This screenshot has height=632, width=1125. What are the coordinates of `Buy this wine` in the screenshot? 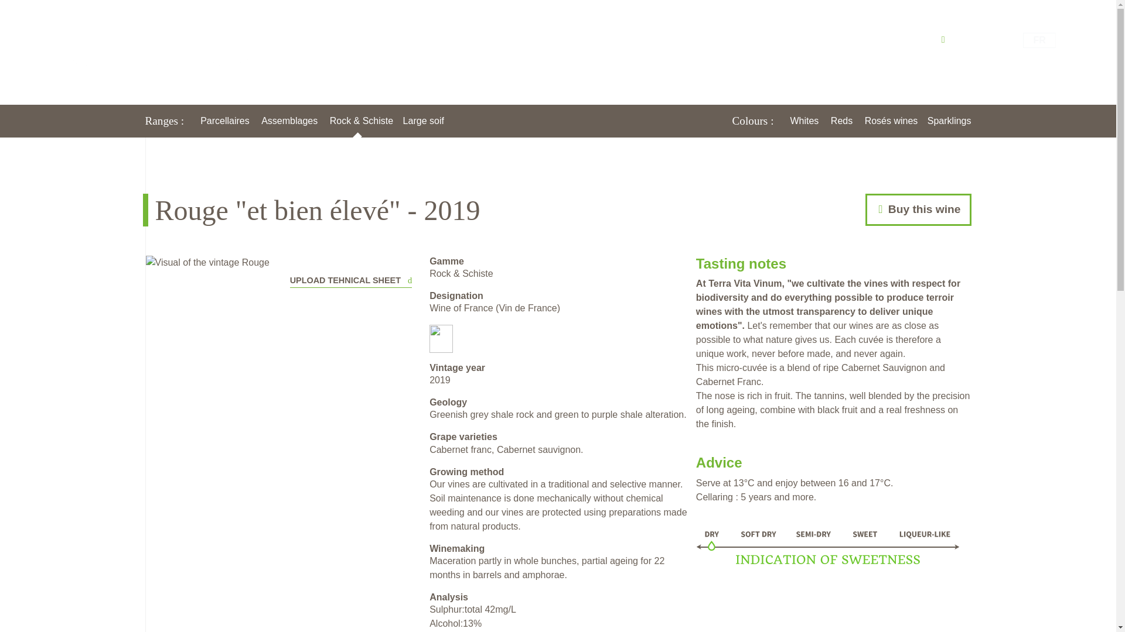 It's located at (918, 209).